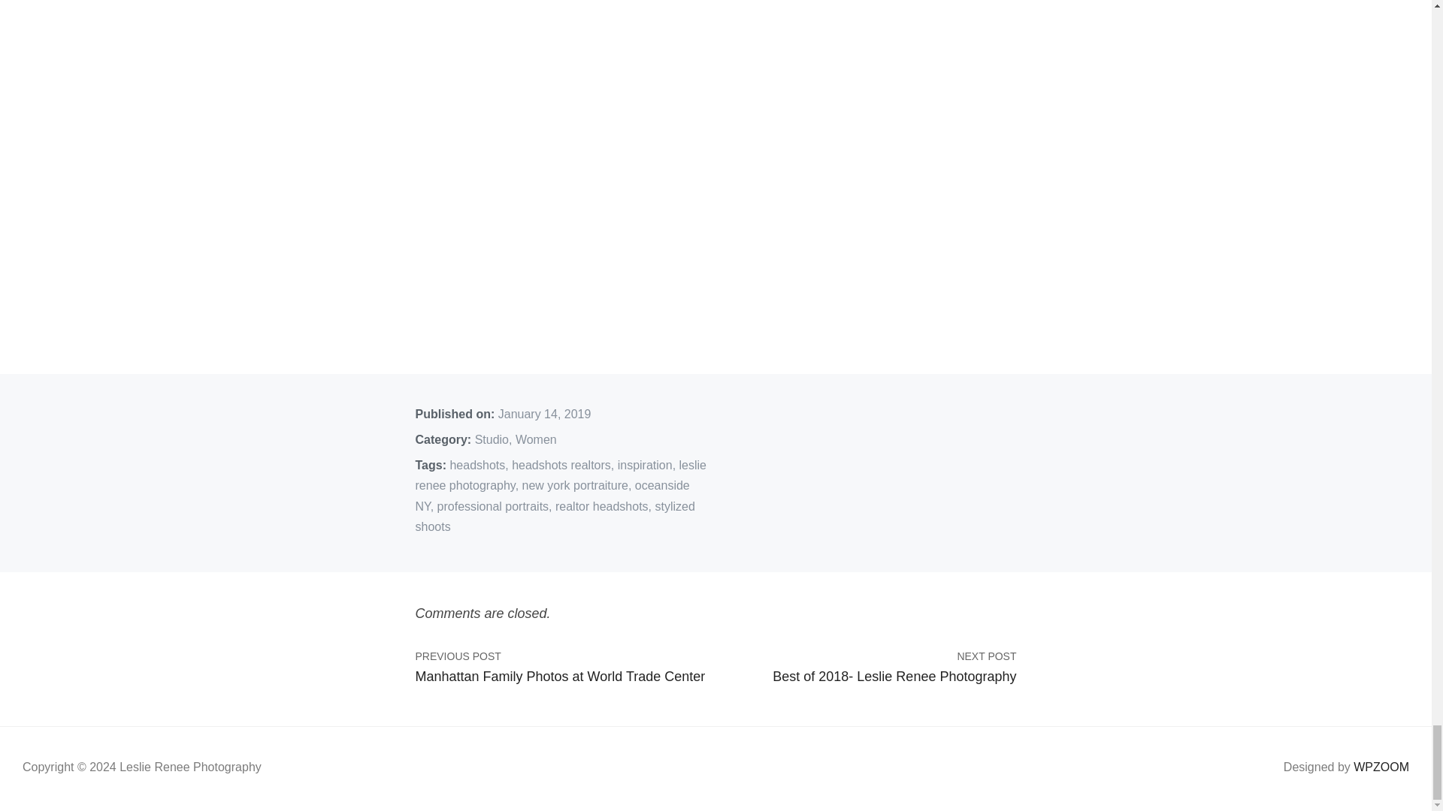 Image resolution: width=1443 pixels, height=811 pixels. Describe the element at coordinates (555, 517) in the screenshot. I see `stylized shoots` at that location.